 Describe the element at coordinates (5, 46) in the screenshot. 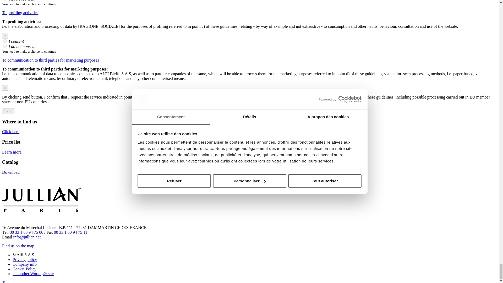

I see `No` at that location.